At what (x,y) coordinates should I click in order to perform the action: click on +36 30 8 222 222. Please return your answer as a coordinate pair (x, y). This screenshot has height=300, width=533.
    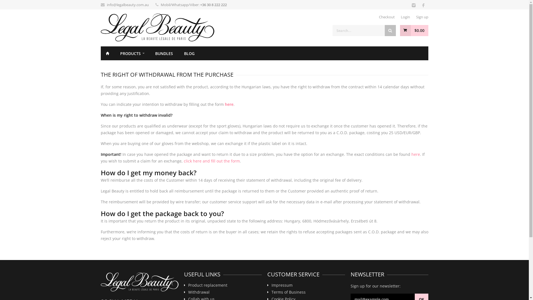
    Looking at the image, I should click on (213, 5).